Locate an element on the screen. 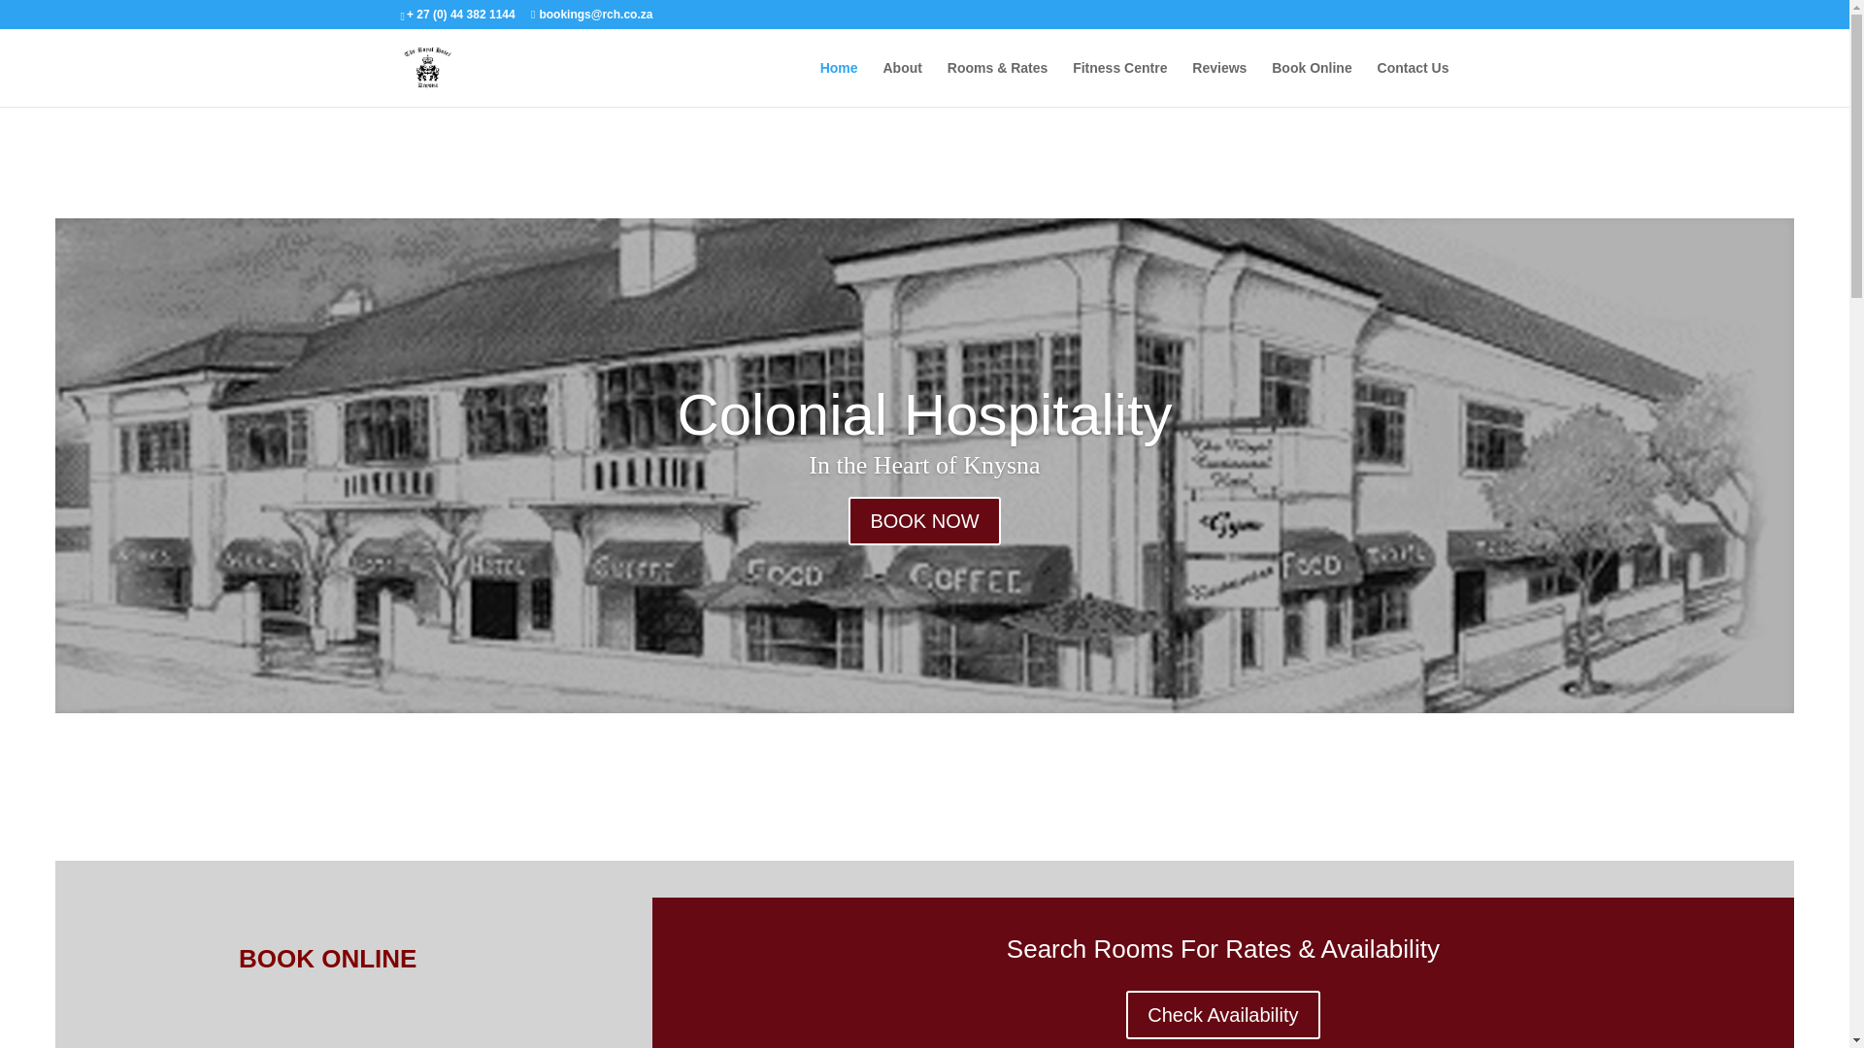  Contact Us is located at coordinates (1414, 83).